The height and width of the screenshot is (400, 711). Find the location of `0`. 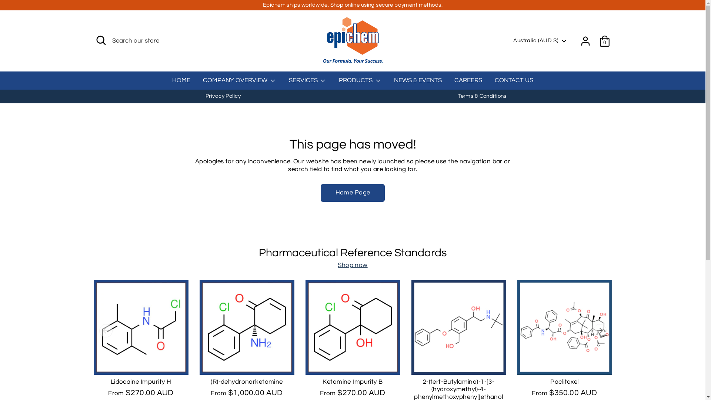

0 is located at coordinates (604, 41).